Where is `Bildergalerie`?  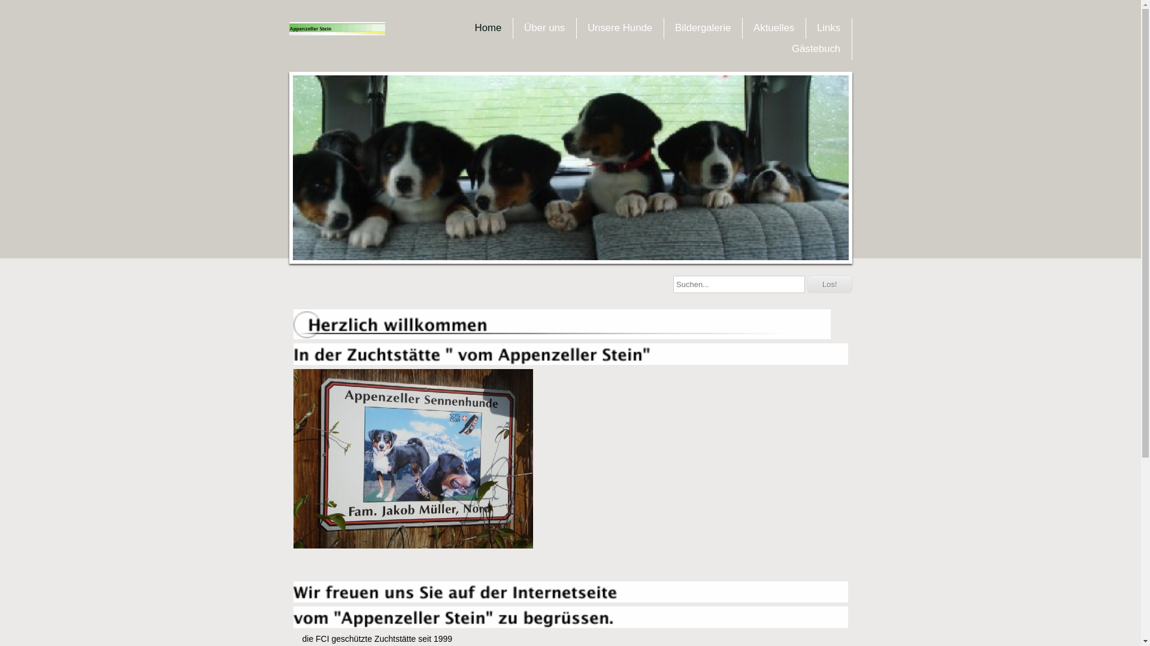
Bildergalerie is located at coordinates (703, 28).